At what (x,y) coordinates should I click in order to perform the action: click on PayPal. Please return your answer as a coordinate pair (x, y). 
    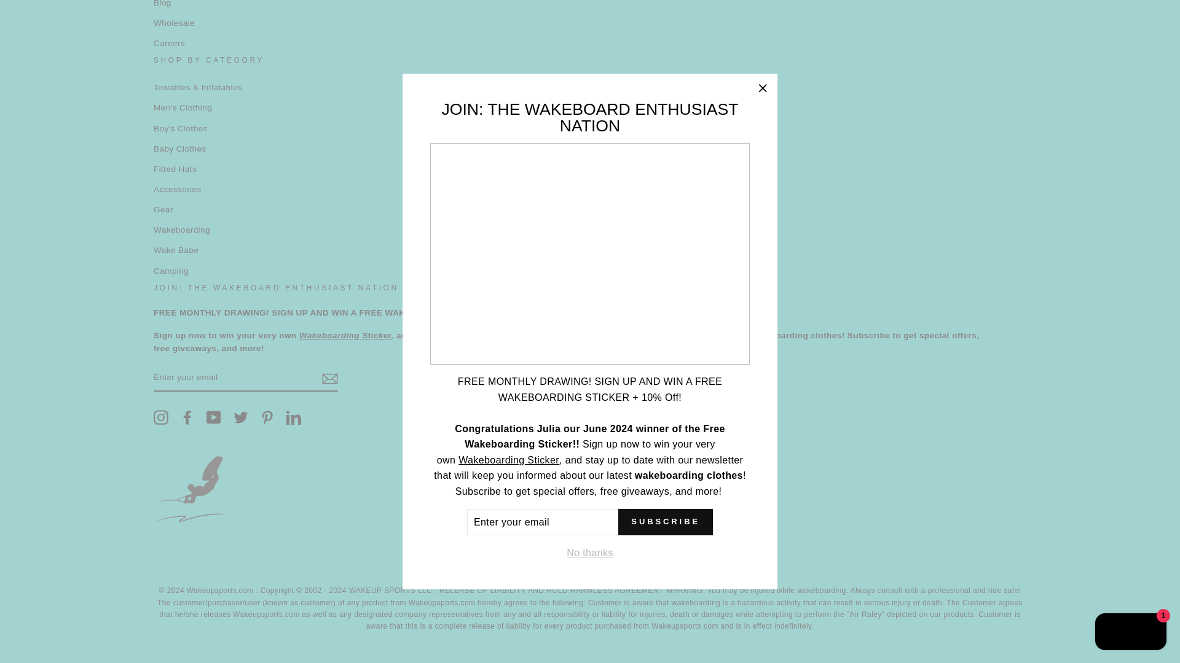
    Looking at the image, I should click on (667, 564).